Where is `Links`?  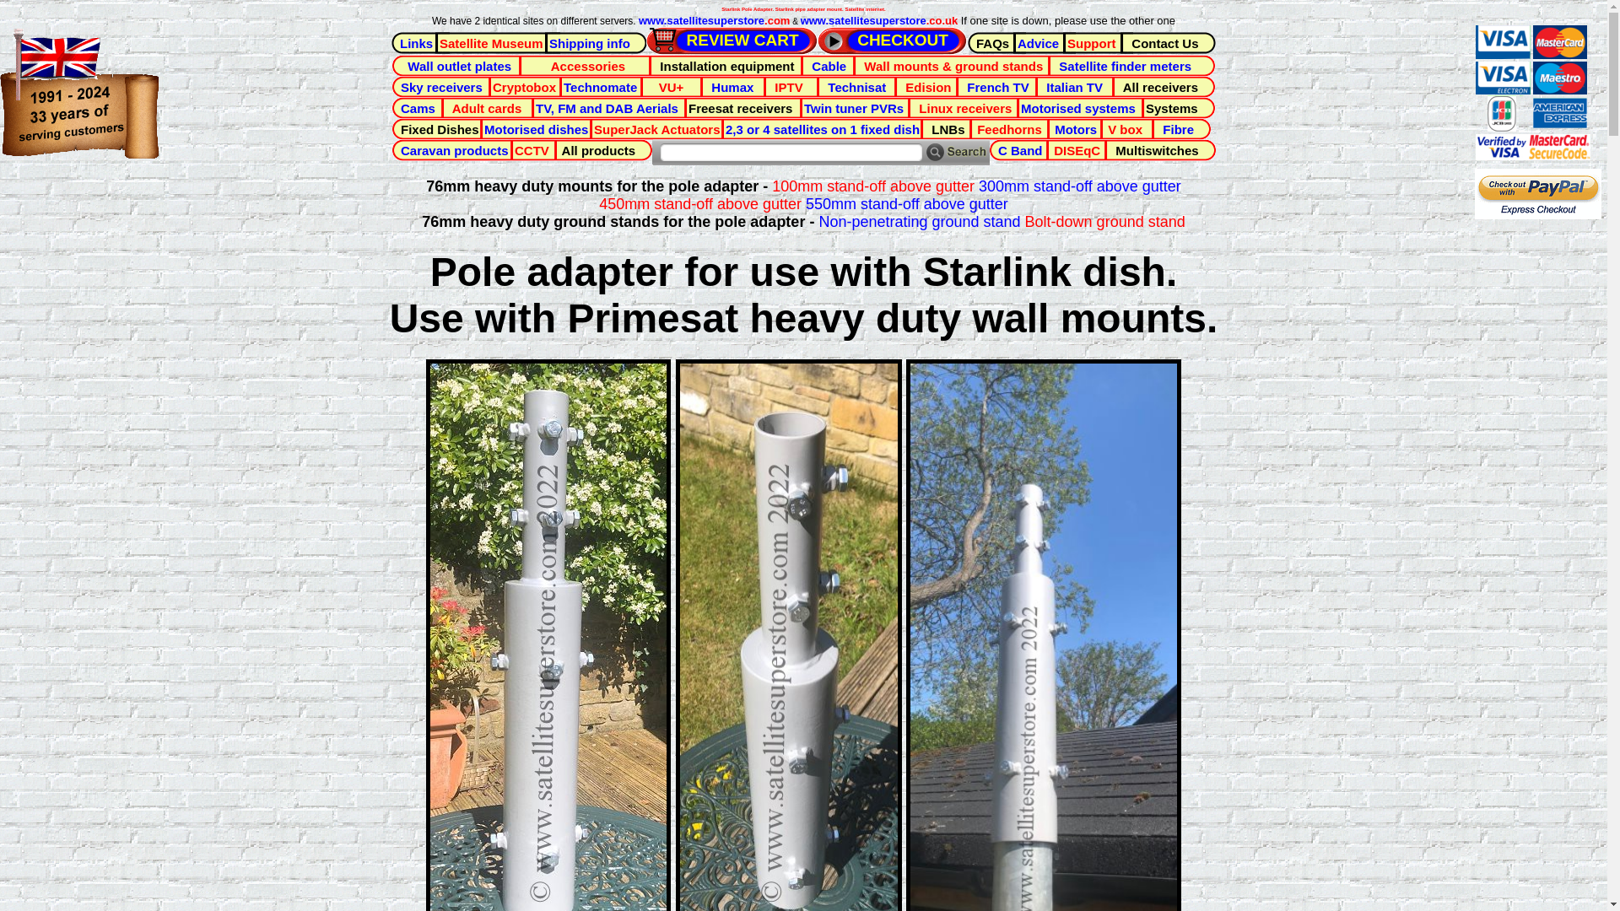
Links is located at coordinates (420, 42).